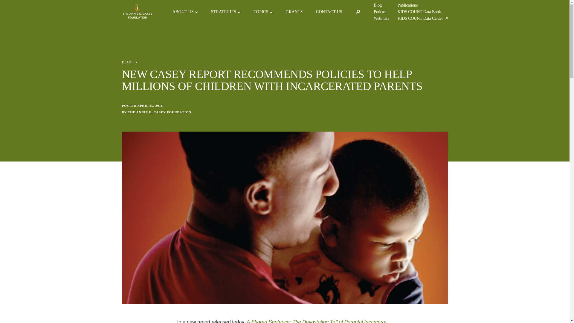  Describe the element at coordinates (381, 19) in the screenshot. I see `Webinars` at that location.